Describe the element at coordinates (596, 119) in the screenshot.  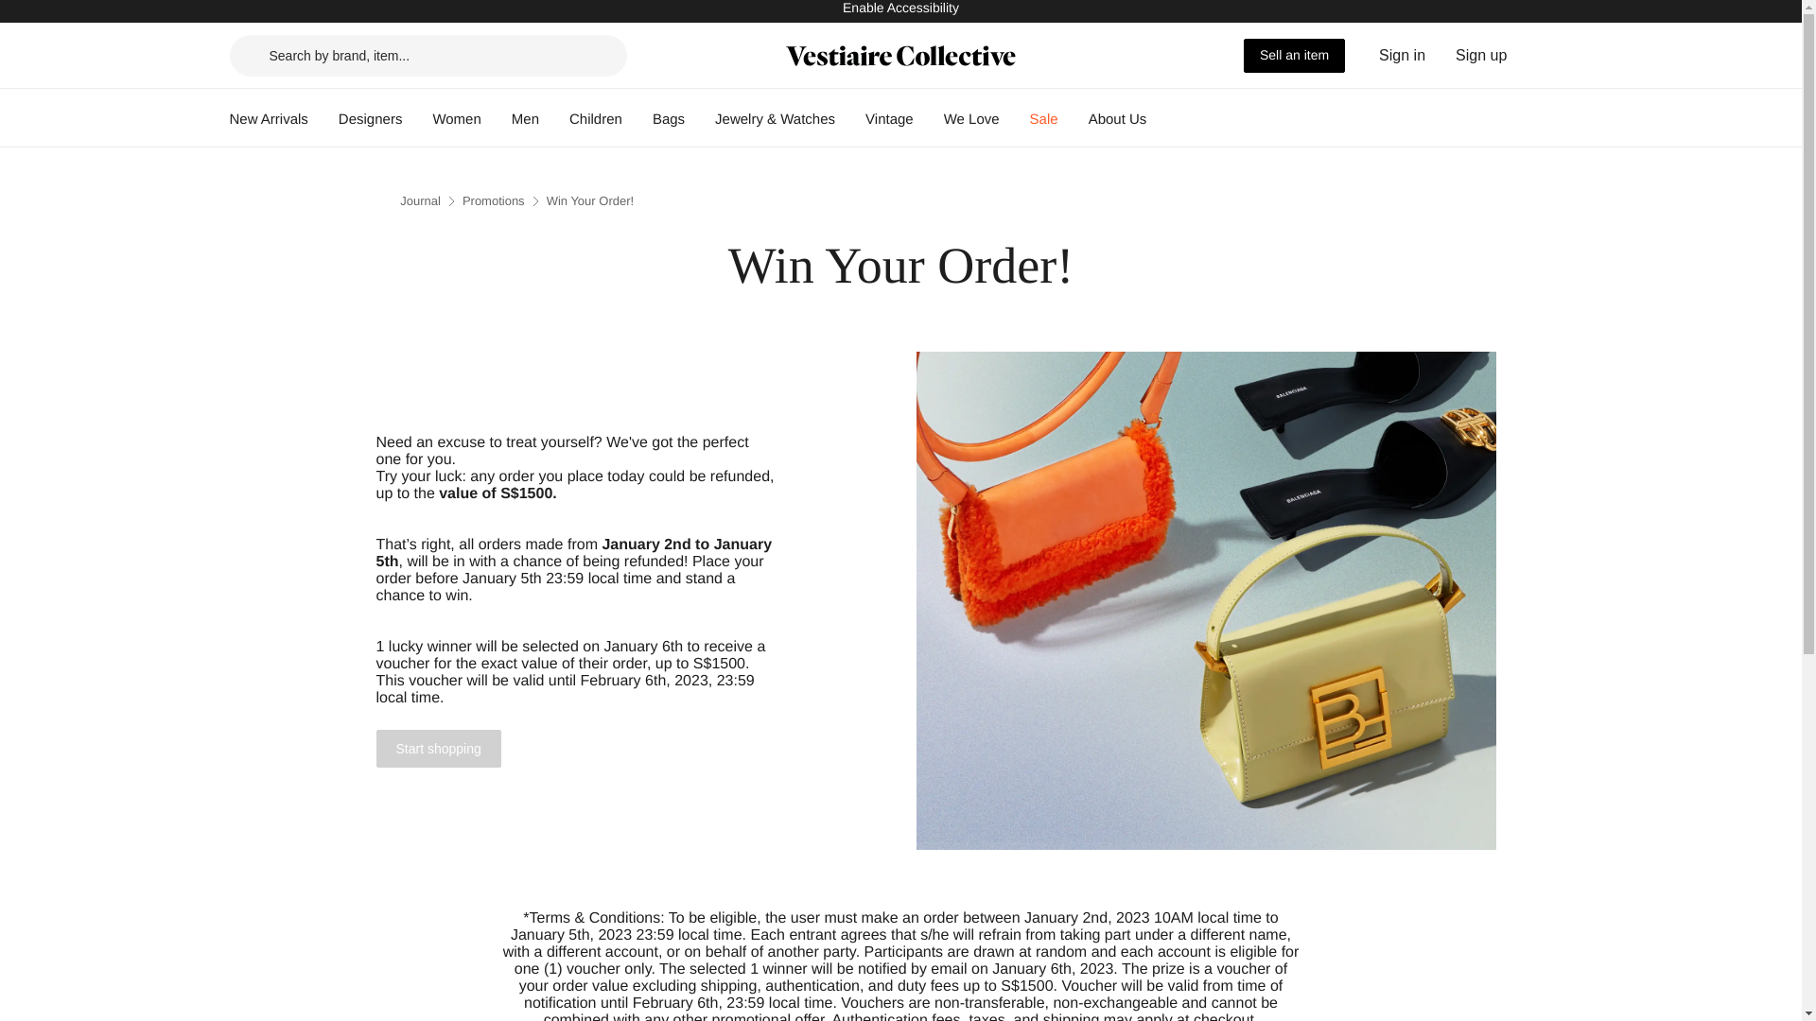
I see `Children` at that location.